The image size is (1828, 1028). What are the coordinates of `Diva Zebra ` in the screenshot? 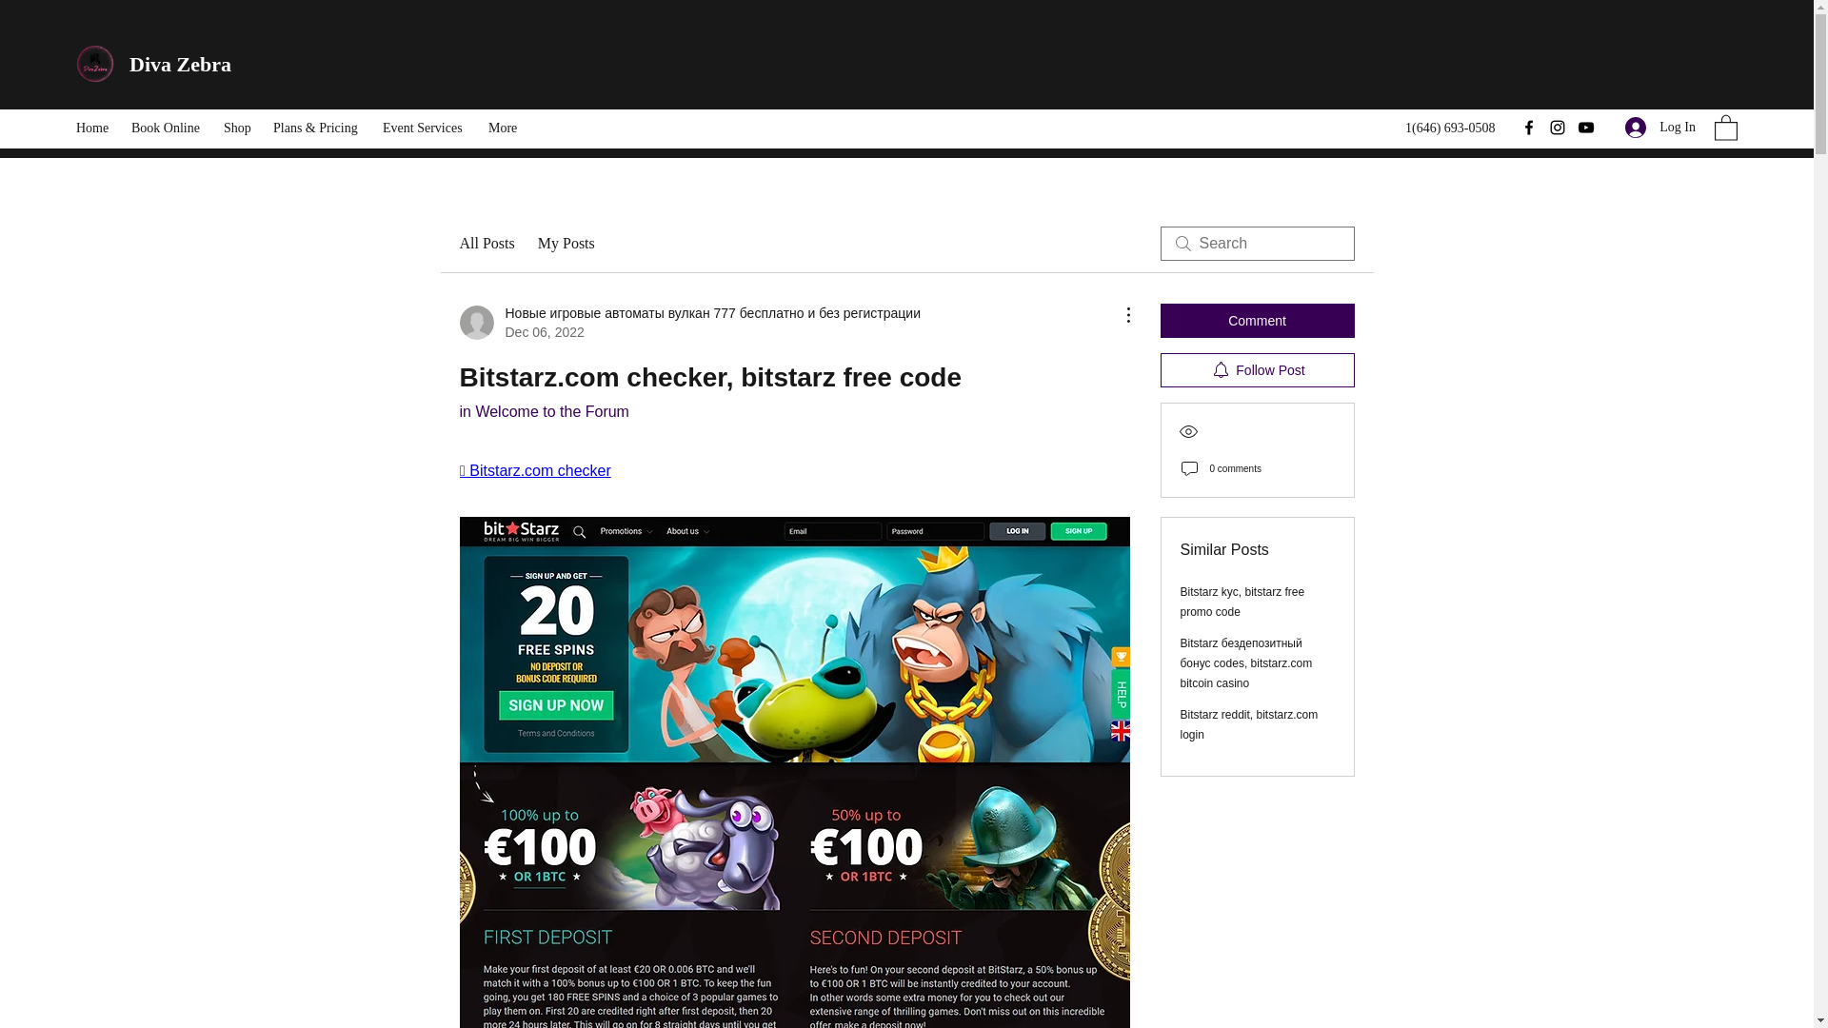 It's located at (183, 64).